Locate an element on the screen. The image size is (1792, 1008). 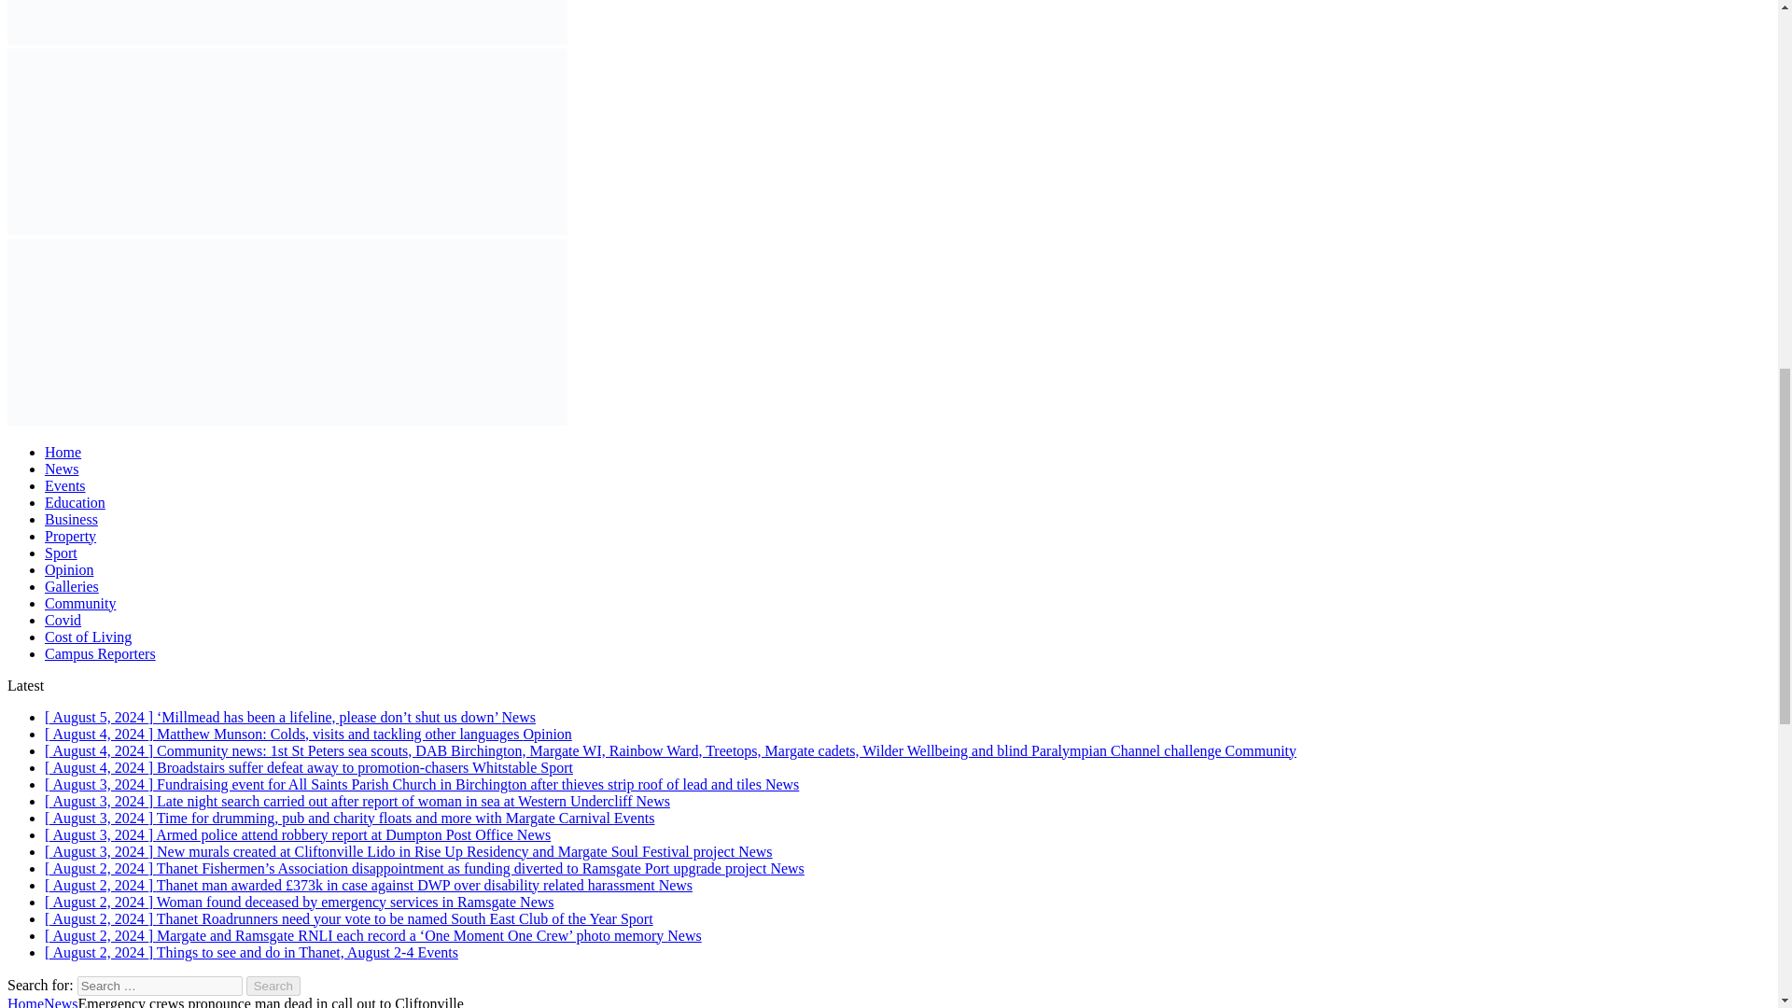
Matthew Munson: Colds, visits and tackling other languages is located at coordinates (308, 734).